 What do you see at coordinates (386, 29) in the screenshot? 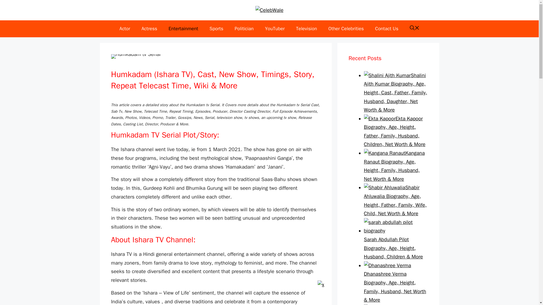
I see `Contact Us` at bounding box center [386, 29].